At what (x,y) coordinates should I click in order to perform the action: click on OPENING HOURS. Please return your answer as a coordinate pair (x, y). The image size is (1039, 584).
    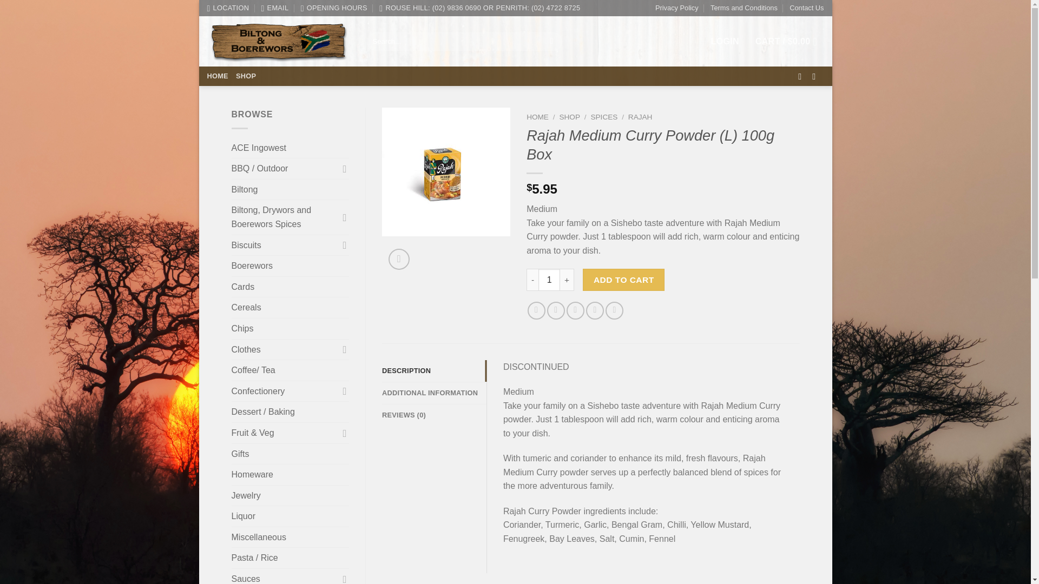
    Looking at the image, I should click on (334, 8).